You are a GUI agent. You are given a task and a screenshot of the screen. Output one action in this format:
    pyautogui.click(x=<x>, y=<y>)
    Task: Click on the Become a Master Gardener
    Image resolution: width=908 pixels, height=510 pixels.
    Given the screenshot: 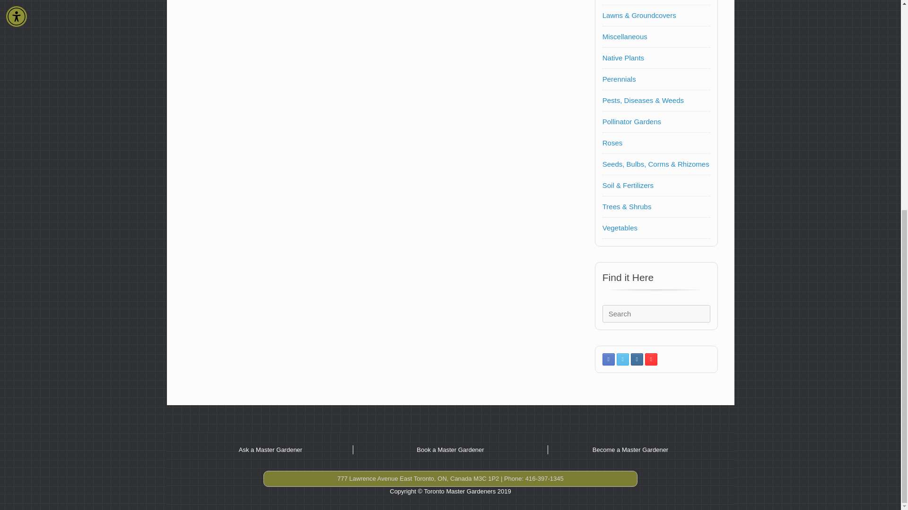 What is the action you would take?
    pyautogui.click(x=630, y=450)
    